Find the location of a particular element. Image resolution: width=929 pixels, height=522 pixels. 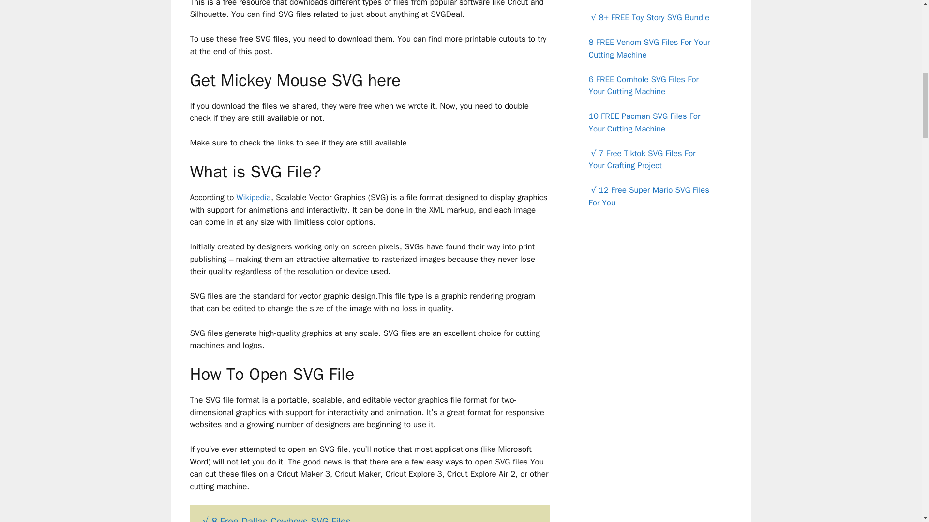

Wikipedia is located at coordinates (254, 197).